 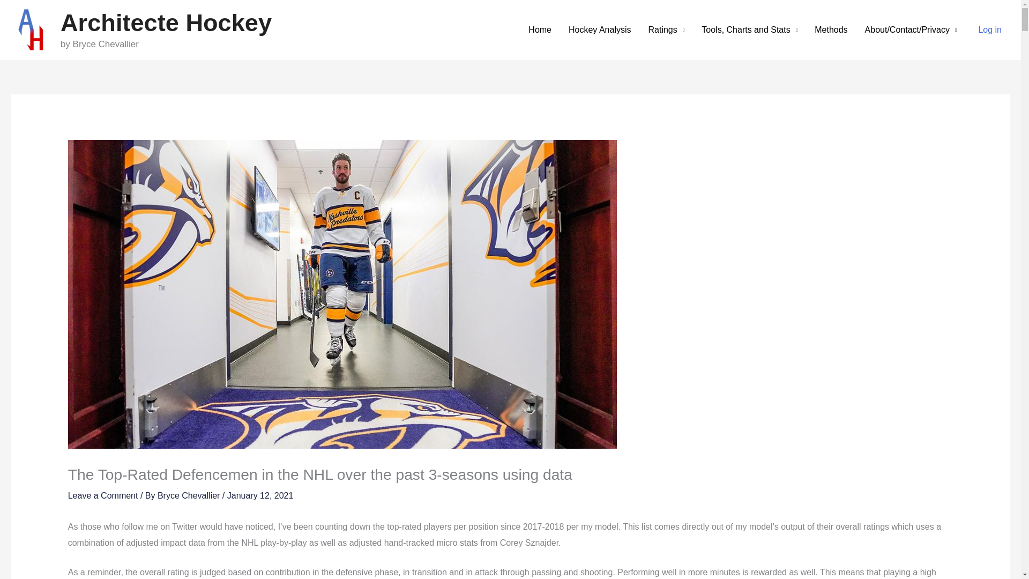 I want to click on View all posts by Bryce Chevallier, so click(x=190, y=495).